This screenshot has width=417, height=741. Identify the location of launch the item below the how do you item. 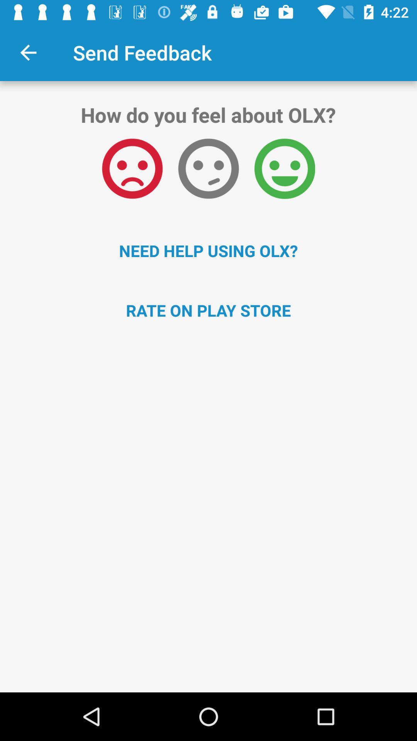
(285, 169).